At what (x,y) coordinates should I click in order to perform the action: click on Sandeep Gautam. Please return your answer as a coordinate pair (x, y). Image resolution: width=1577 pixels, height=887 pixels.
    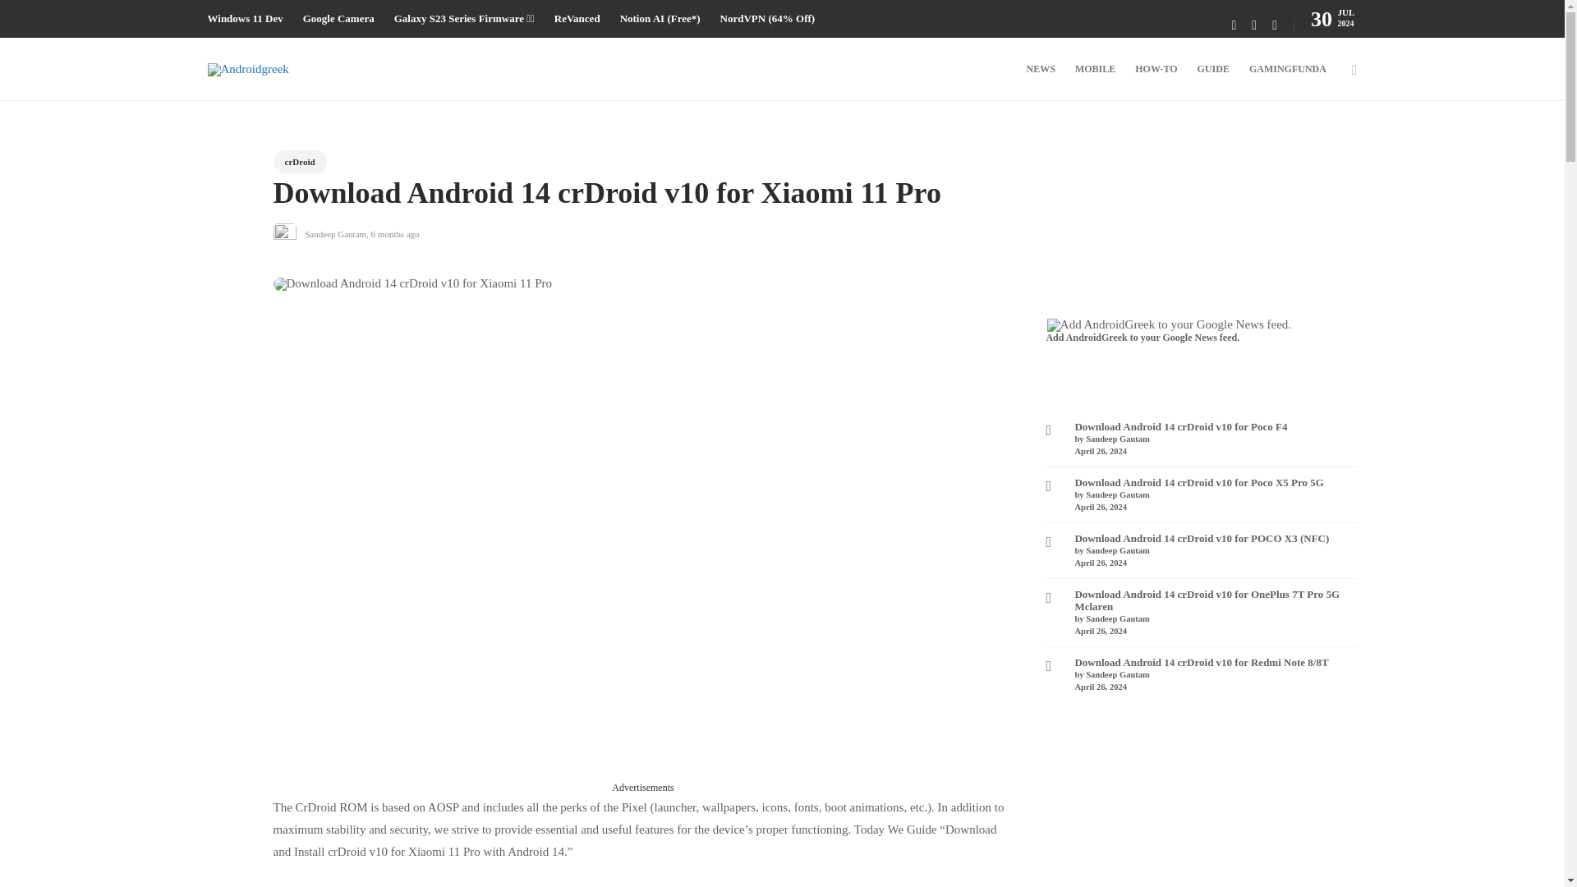
    Looking at the image, I should click on (335, 233).